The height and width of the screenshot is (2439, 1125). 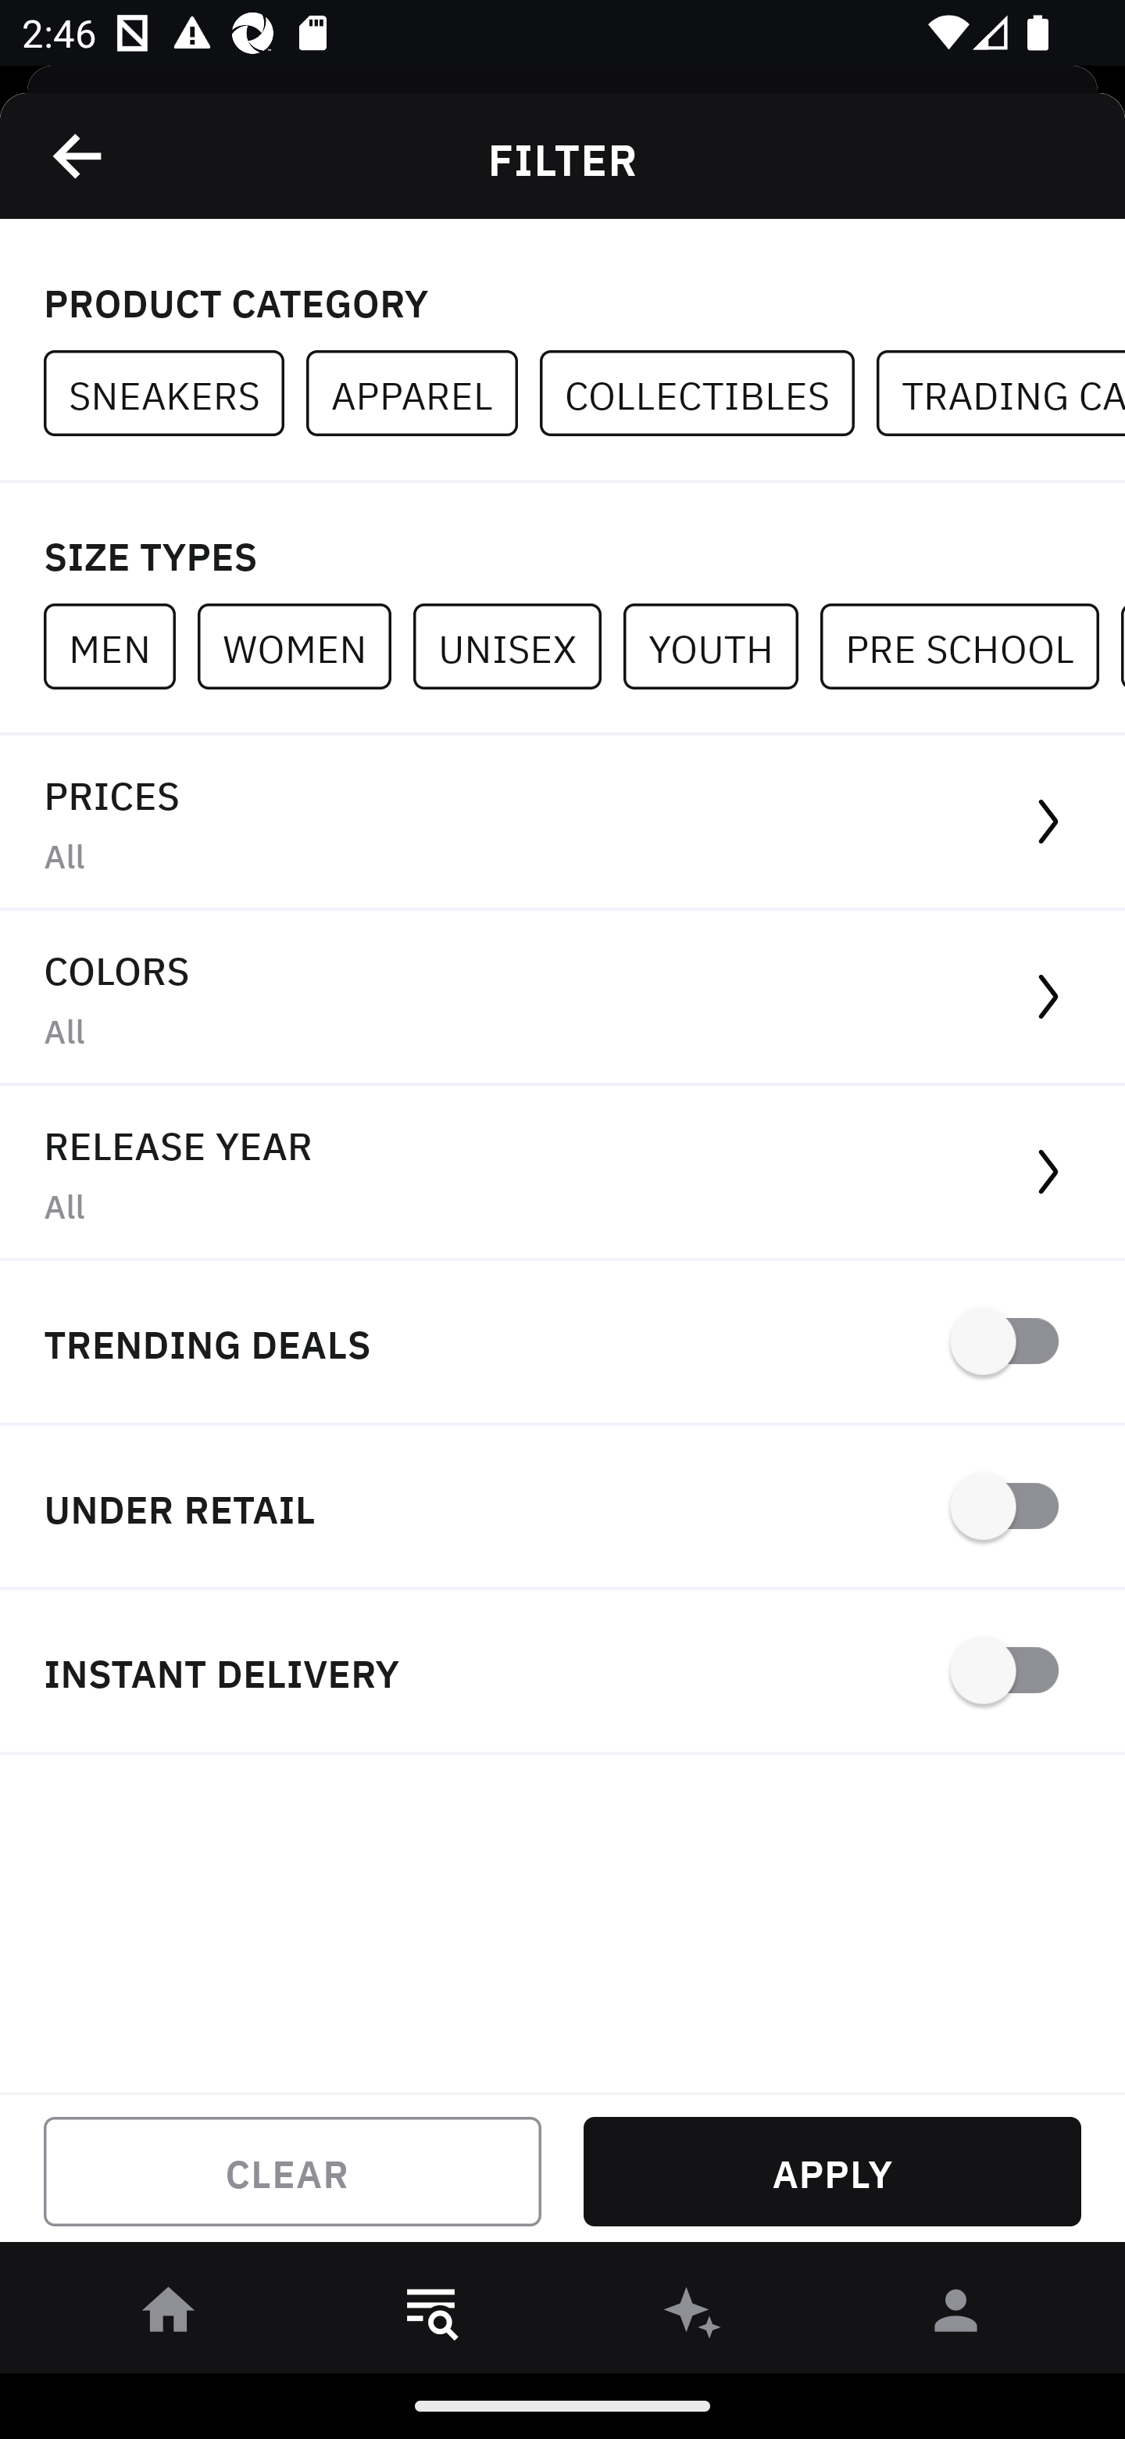 I want to click on 󰀄, so click(x=956, y=2315).